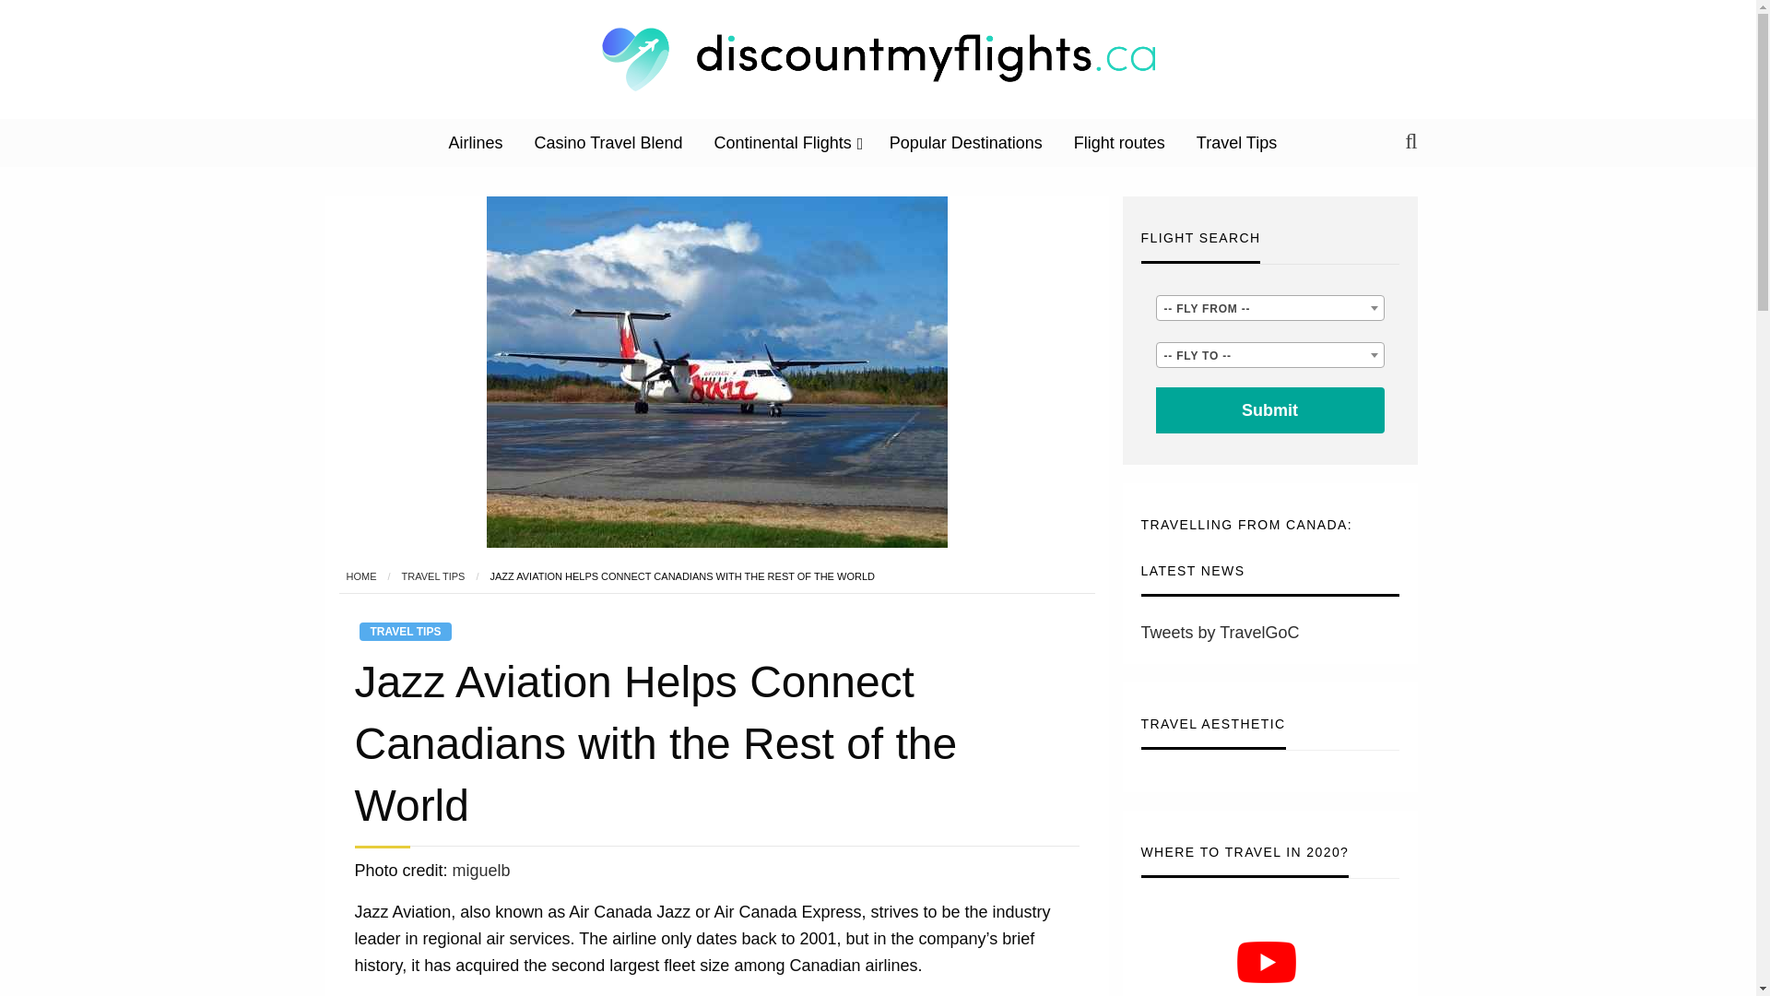 The image size is (1770, 996). Describe the element at coordinates (1269, 409) in the screenshot. I see `Submit` at that location.